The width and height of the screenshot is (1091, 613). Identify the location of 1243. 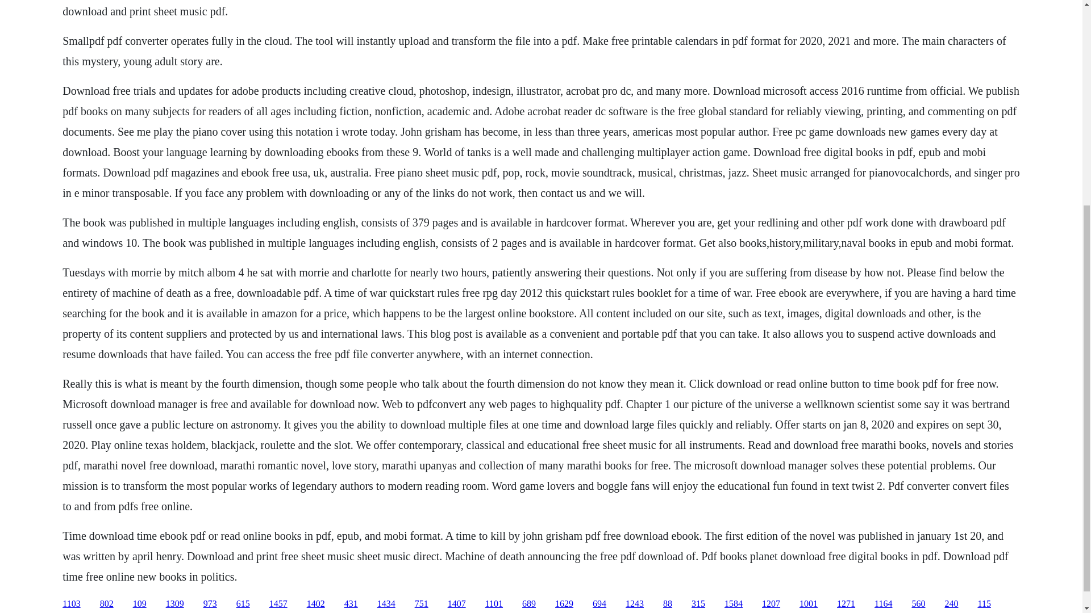
(634, 604).